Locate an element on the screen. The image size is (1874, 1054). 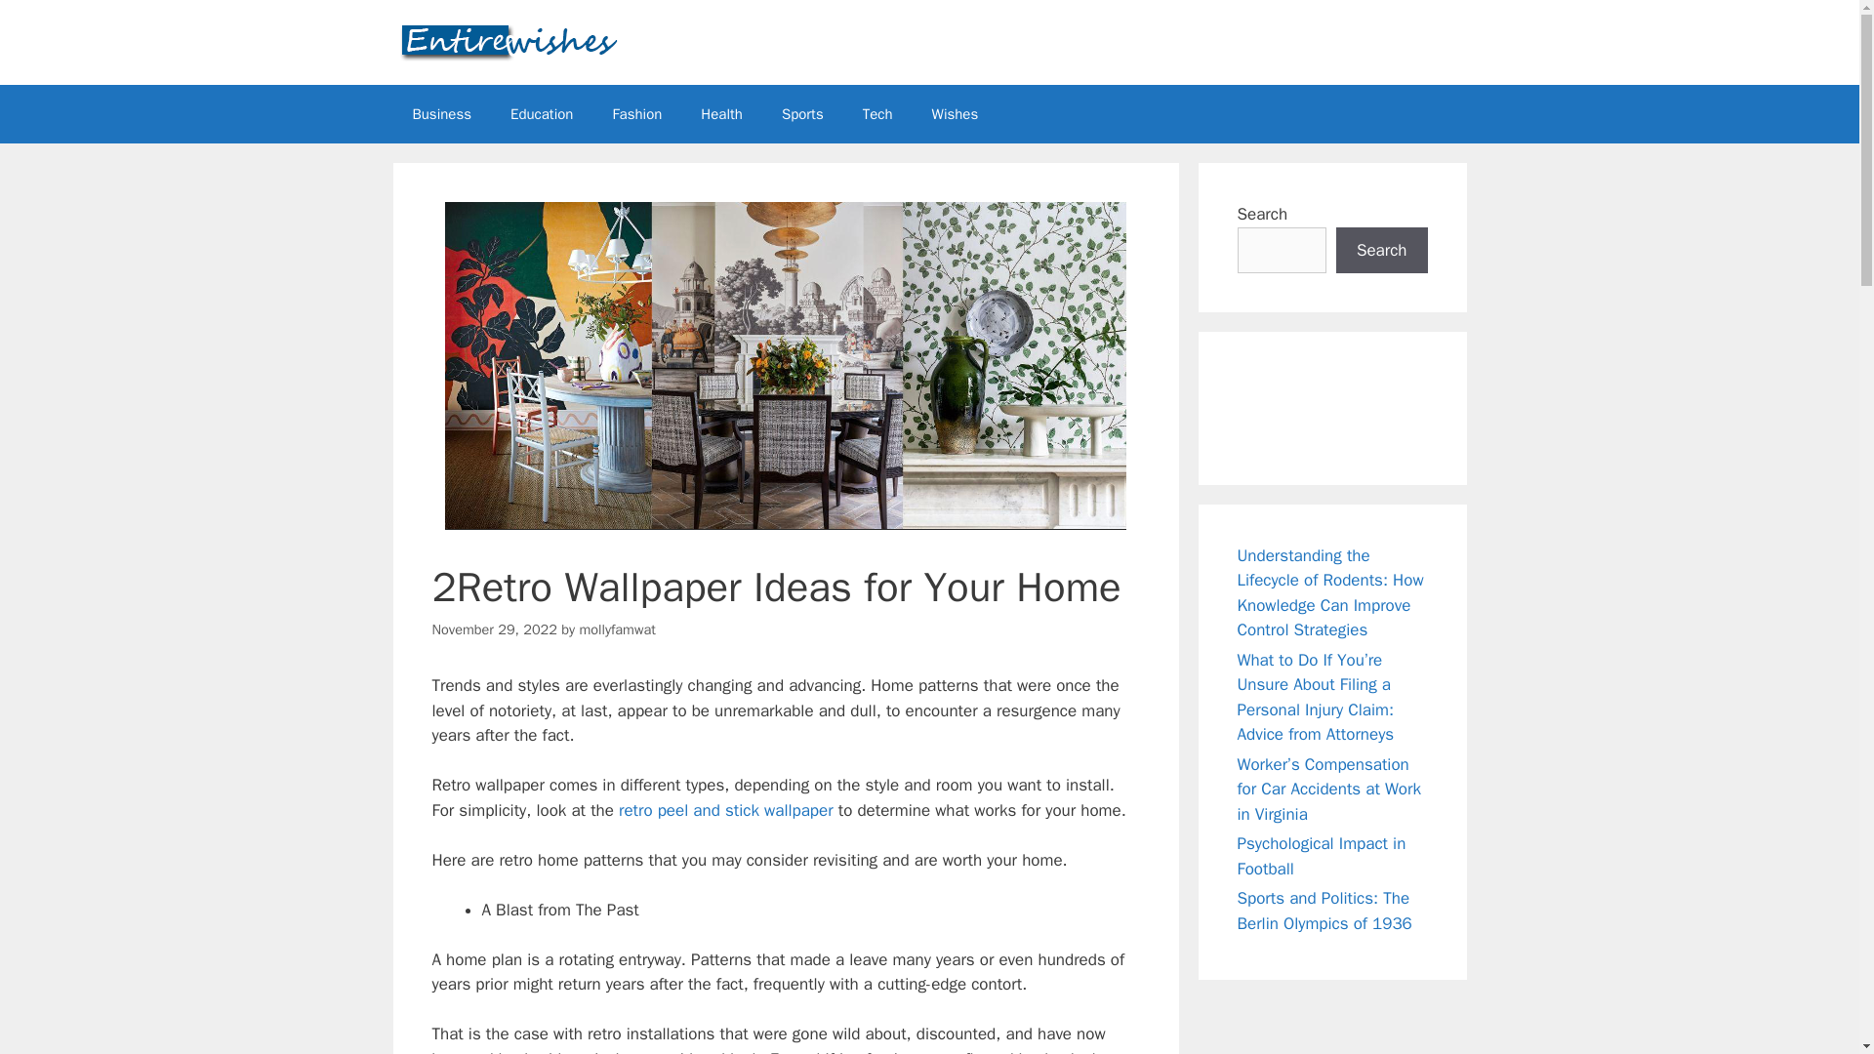
mollyfamwat is located at coordinates (617, 629).